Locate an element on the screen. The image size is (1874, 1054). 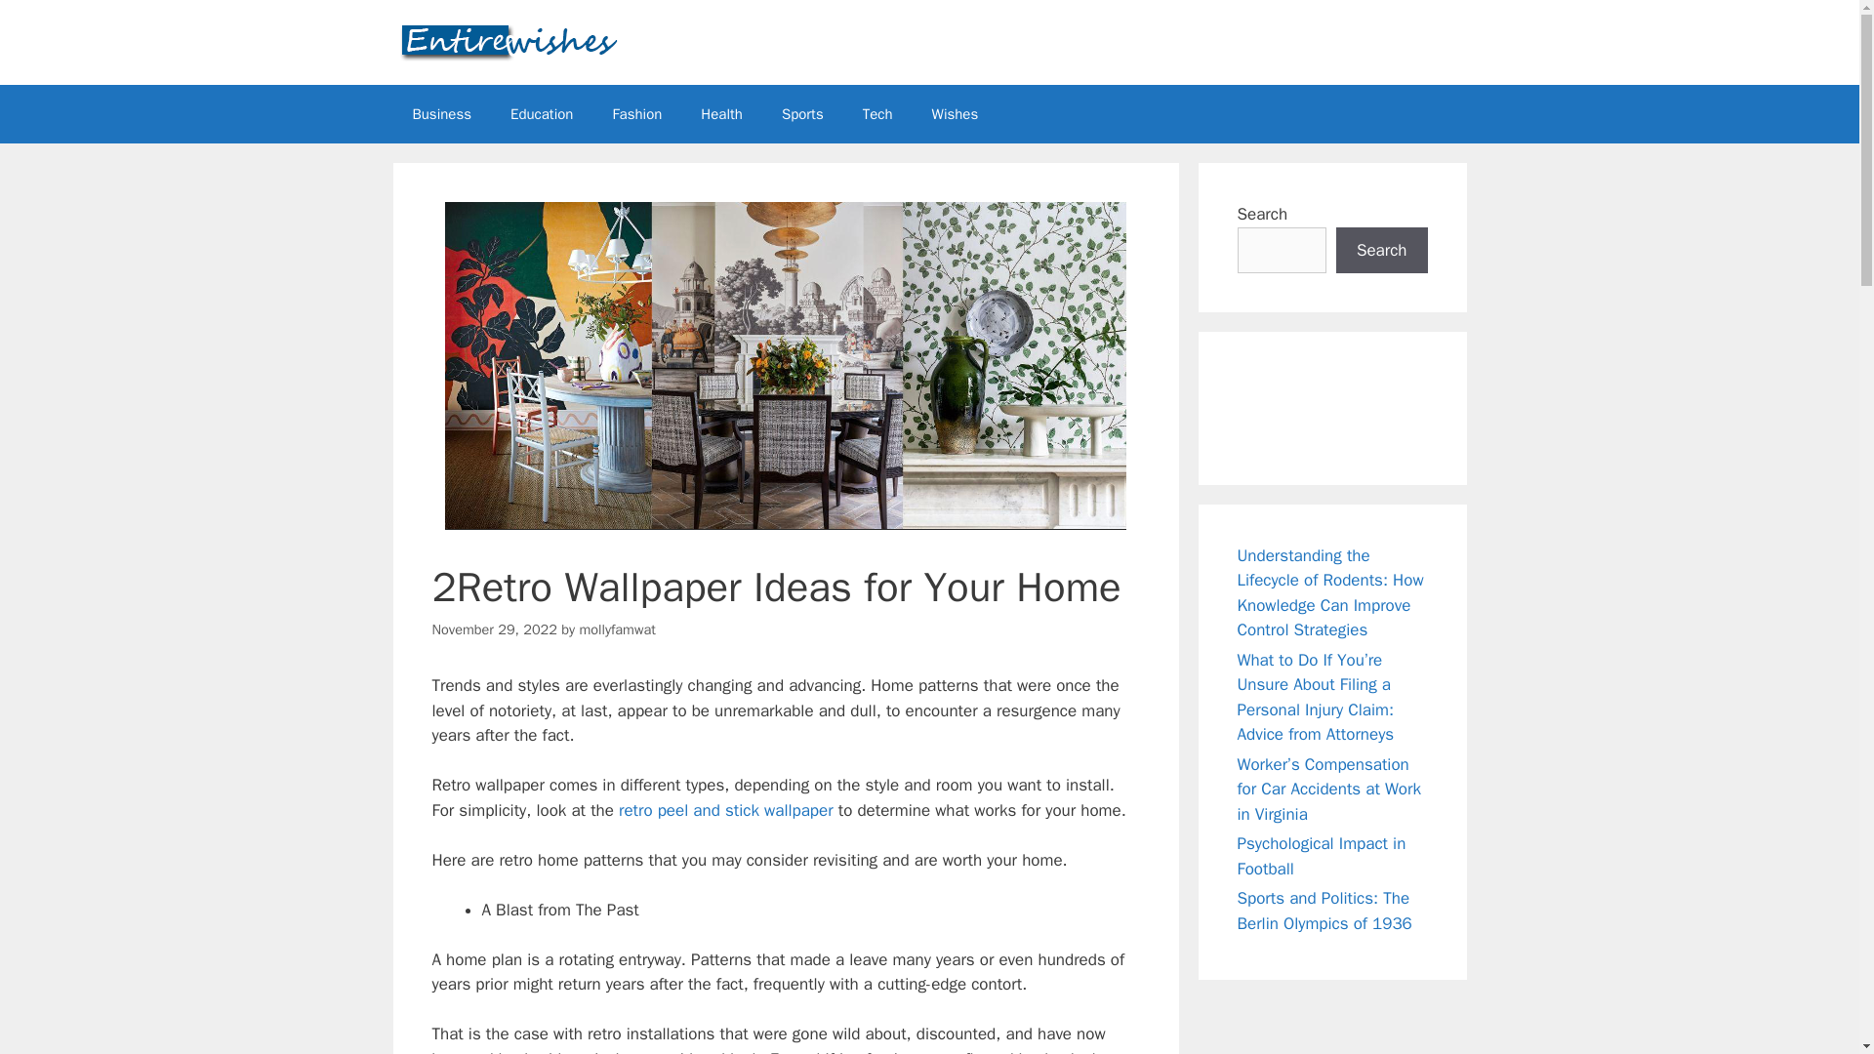
mollyfamwat is located at coordinates (617, 629).